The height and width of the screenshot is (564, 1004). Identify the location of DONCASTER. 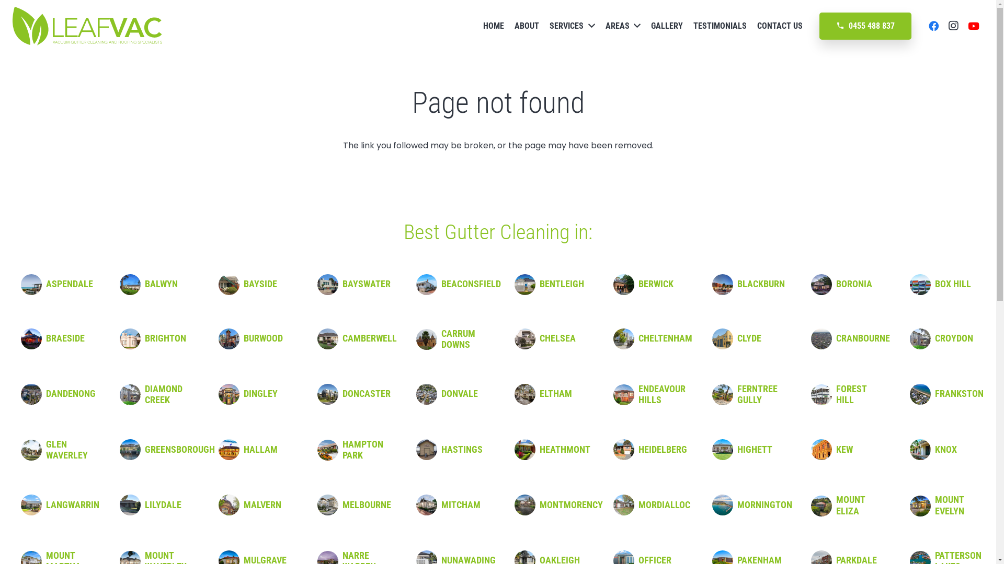
(367, 394).